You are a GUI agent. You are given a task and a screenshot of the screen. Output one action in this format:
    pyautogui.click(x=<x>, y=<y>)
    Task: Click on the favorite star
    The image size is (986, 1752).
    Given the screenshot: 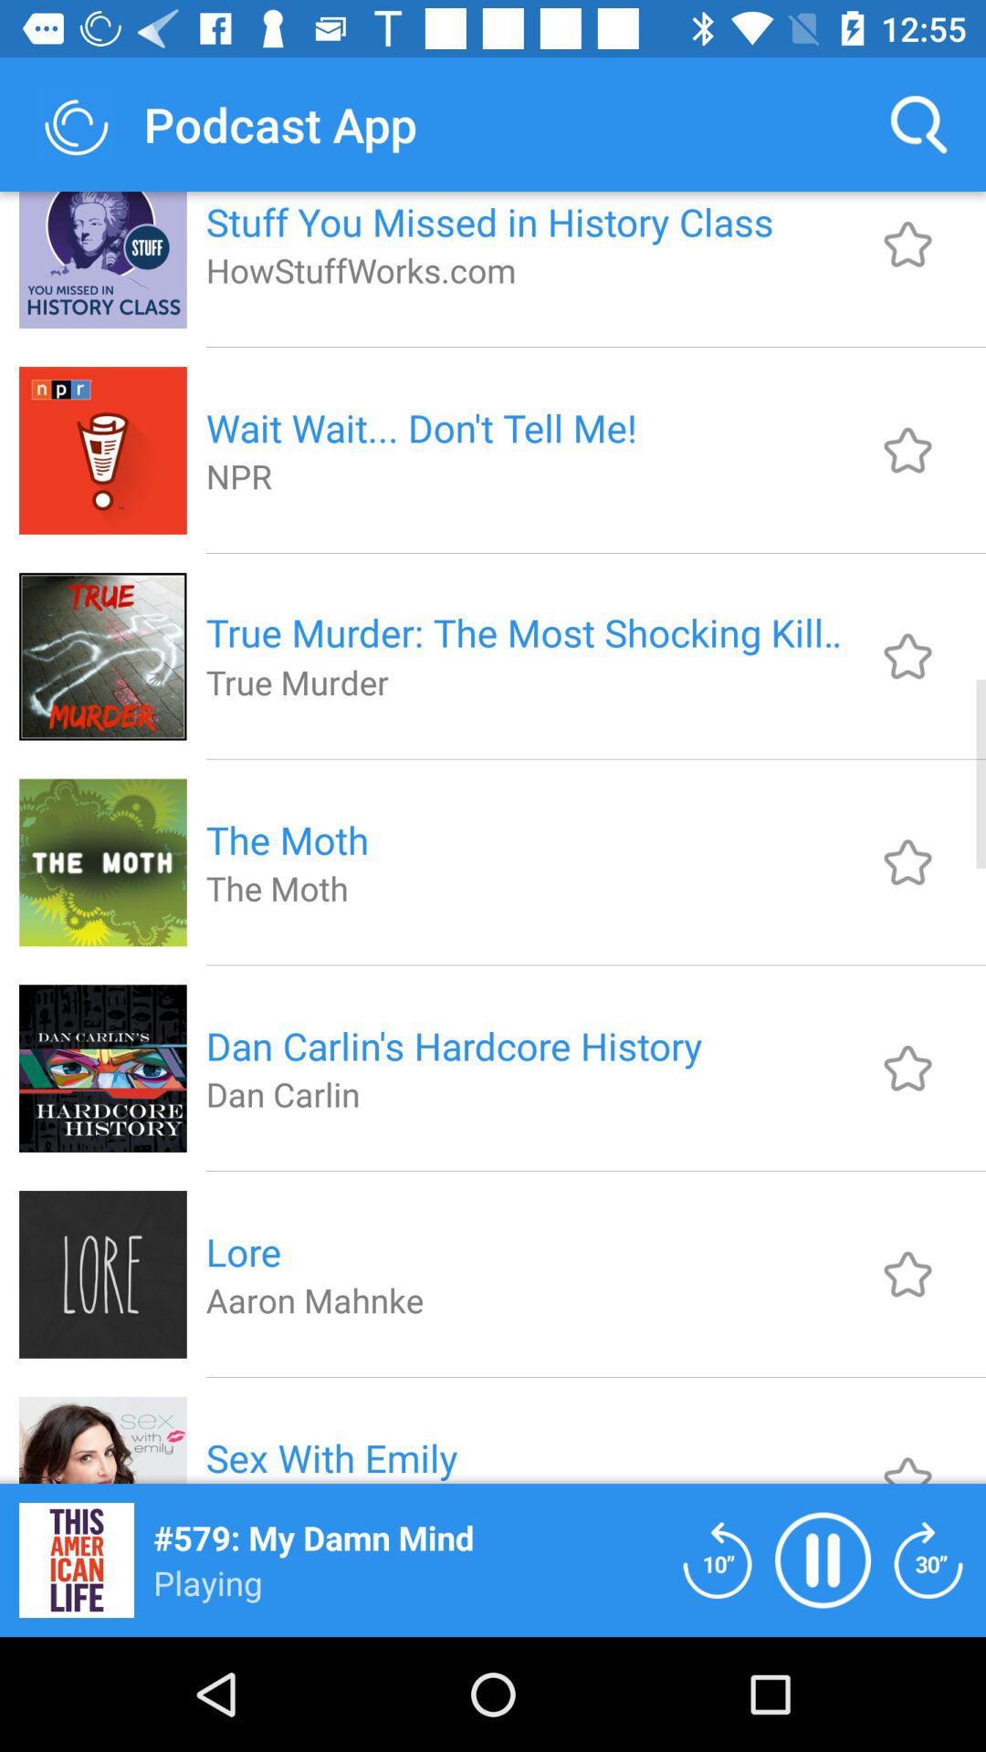 What is the action you would take?
    pyautogui.click(x=907, y=656)
    